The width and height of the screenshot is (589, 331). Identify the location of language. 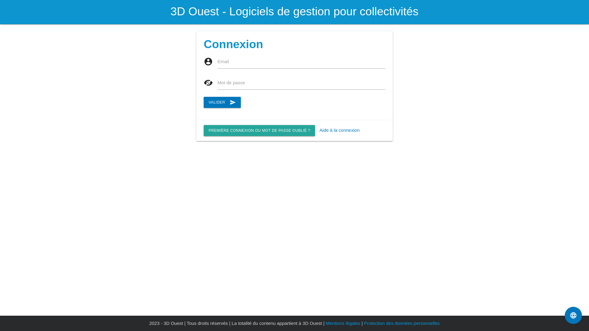
(573, 315).